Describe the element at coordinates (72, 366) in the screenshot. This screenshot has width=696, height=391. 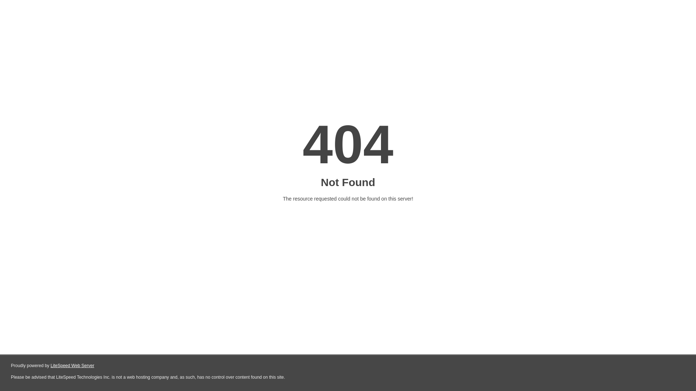
I see `LiteSpeed Web Server` at that location.